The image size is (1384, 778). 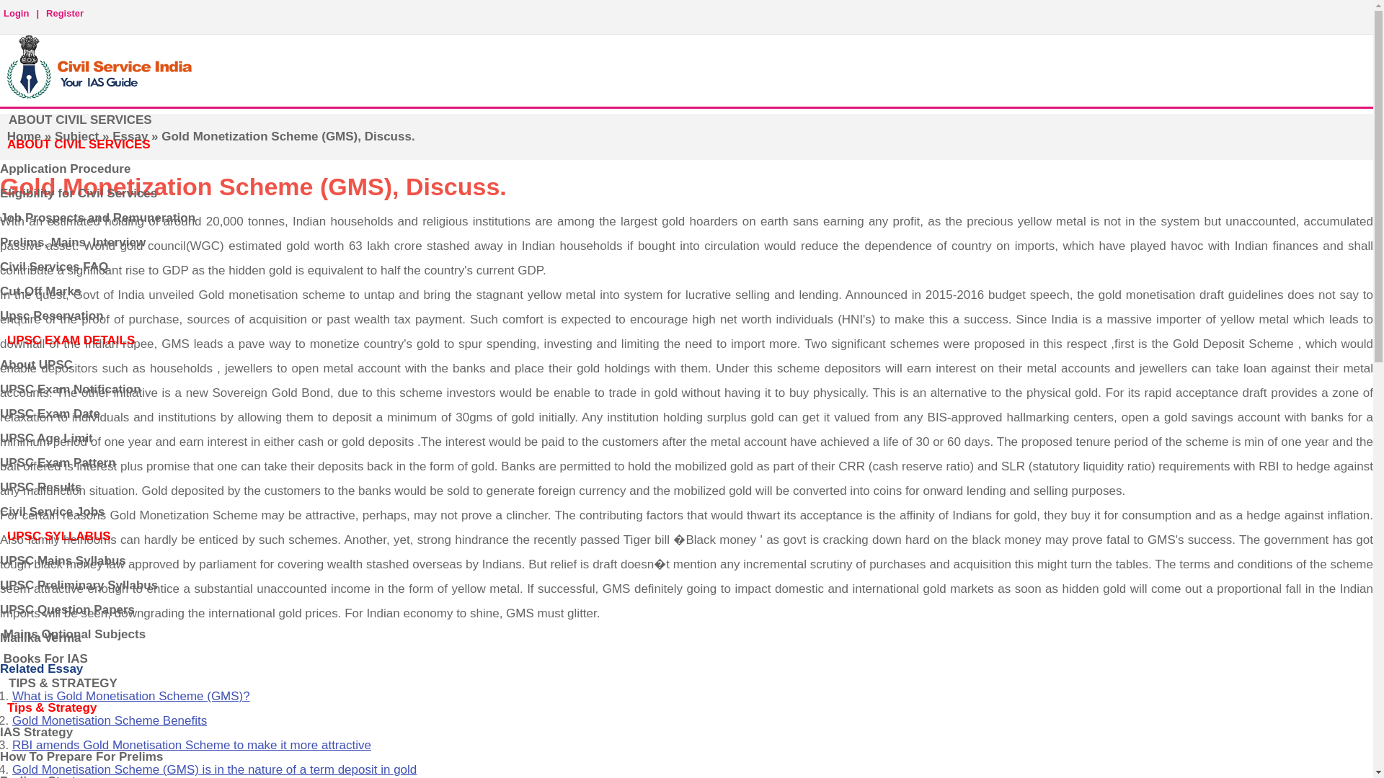 What do you see at coordinates (40, 291) in the screenshot?
I see `Cut-Off Marks` at bounding box center [40, 291].